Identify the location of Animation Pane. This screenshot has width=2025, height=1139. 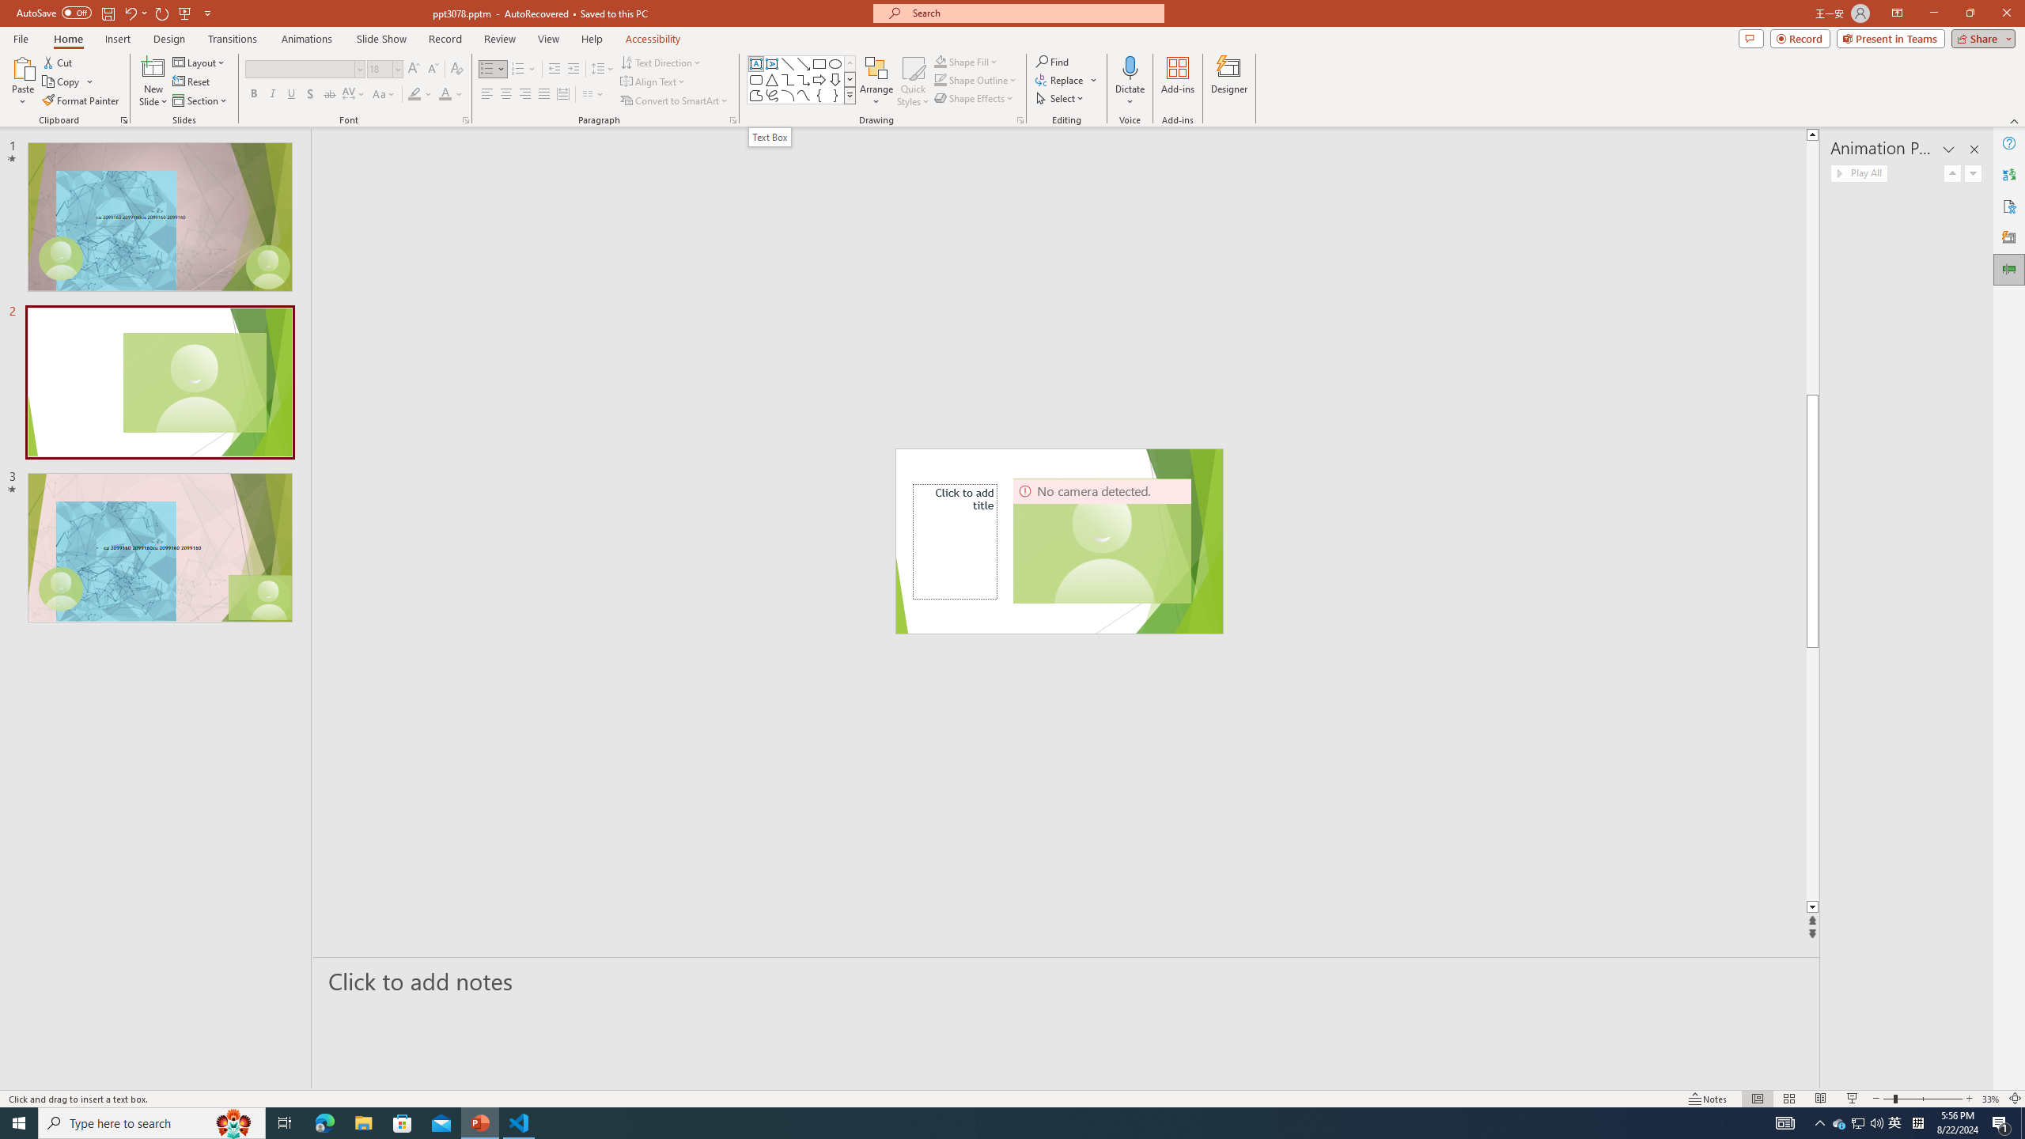
(2009, 270).